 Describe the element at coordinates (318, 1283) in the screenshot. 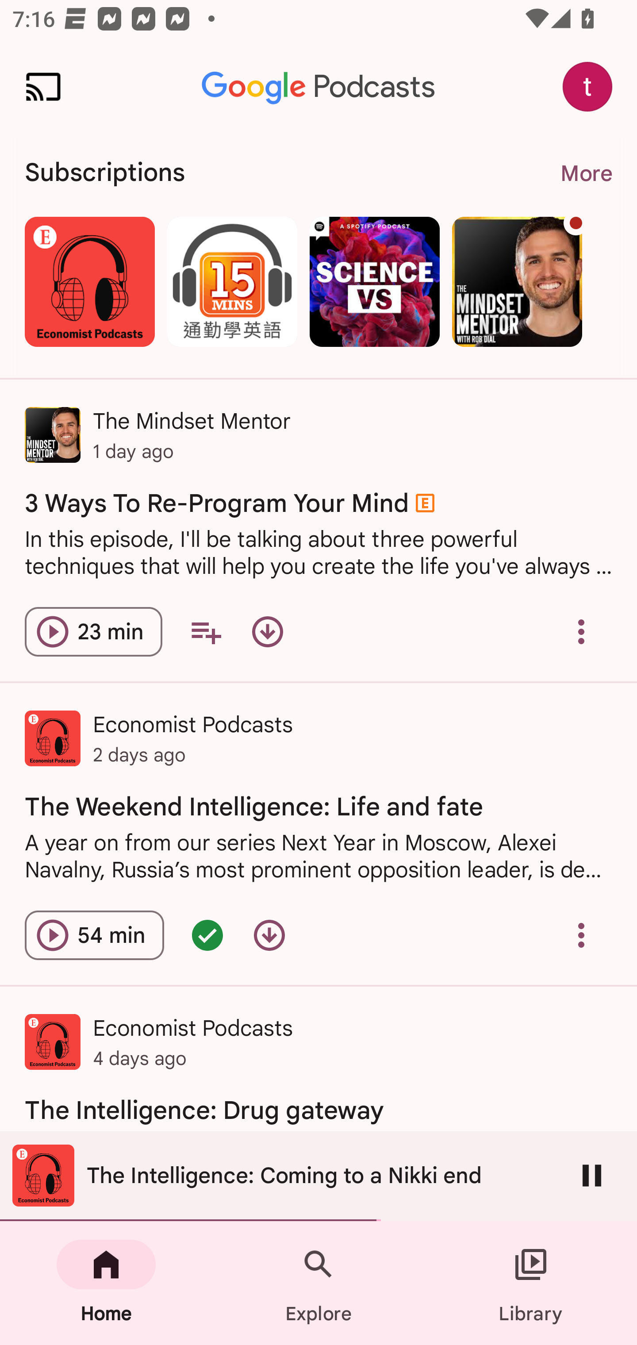

I see `Explore` at that location.